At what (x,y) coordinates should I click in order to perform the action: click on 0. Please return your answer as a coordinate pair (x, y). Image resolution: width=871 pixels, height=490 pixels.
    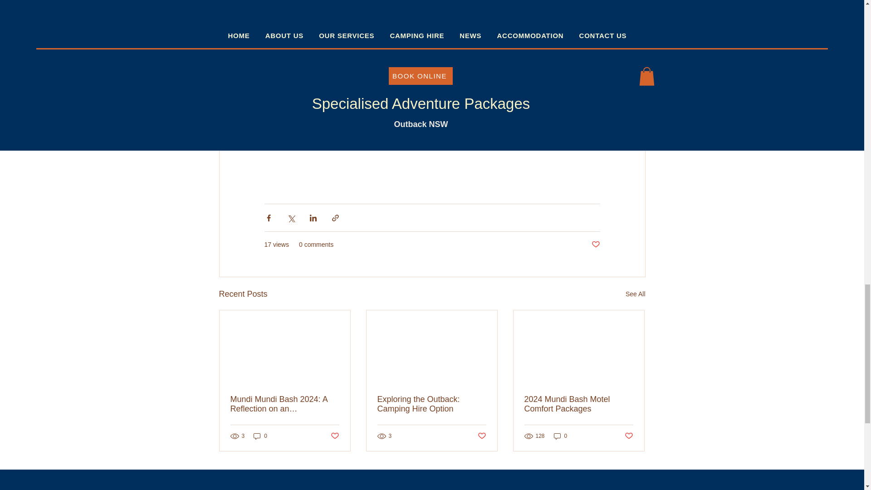
    Looking at the image, I should click on (561, 436).